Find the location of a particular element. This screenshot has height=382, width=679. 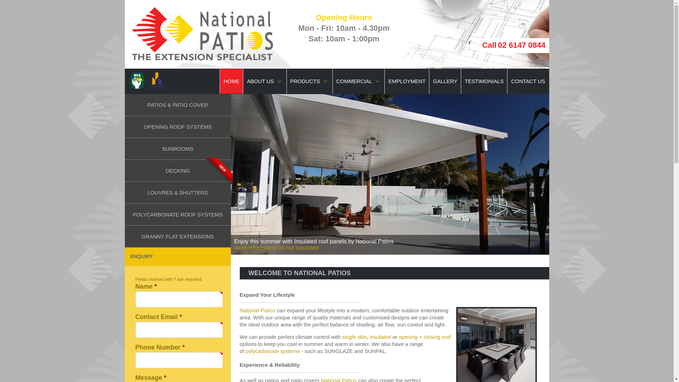

insulated is located at coordinates (381, 337).